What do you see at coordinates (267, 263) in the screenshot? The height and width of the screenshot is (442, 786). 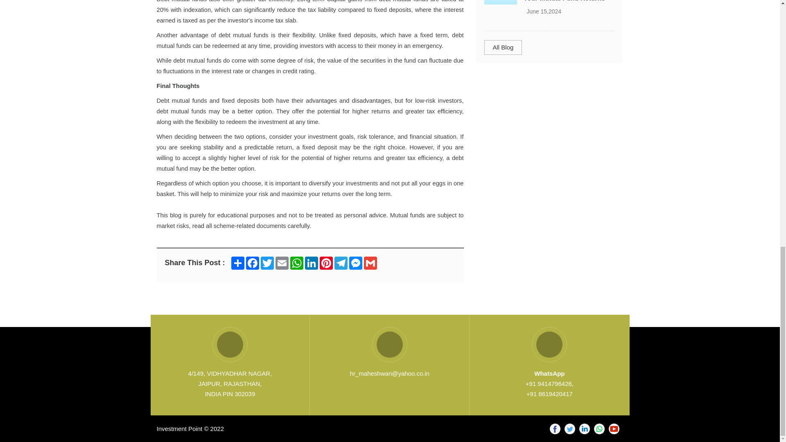 I see `Twitter` at bounding box center [267, 263].